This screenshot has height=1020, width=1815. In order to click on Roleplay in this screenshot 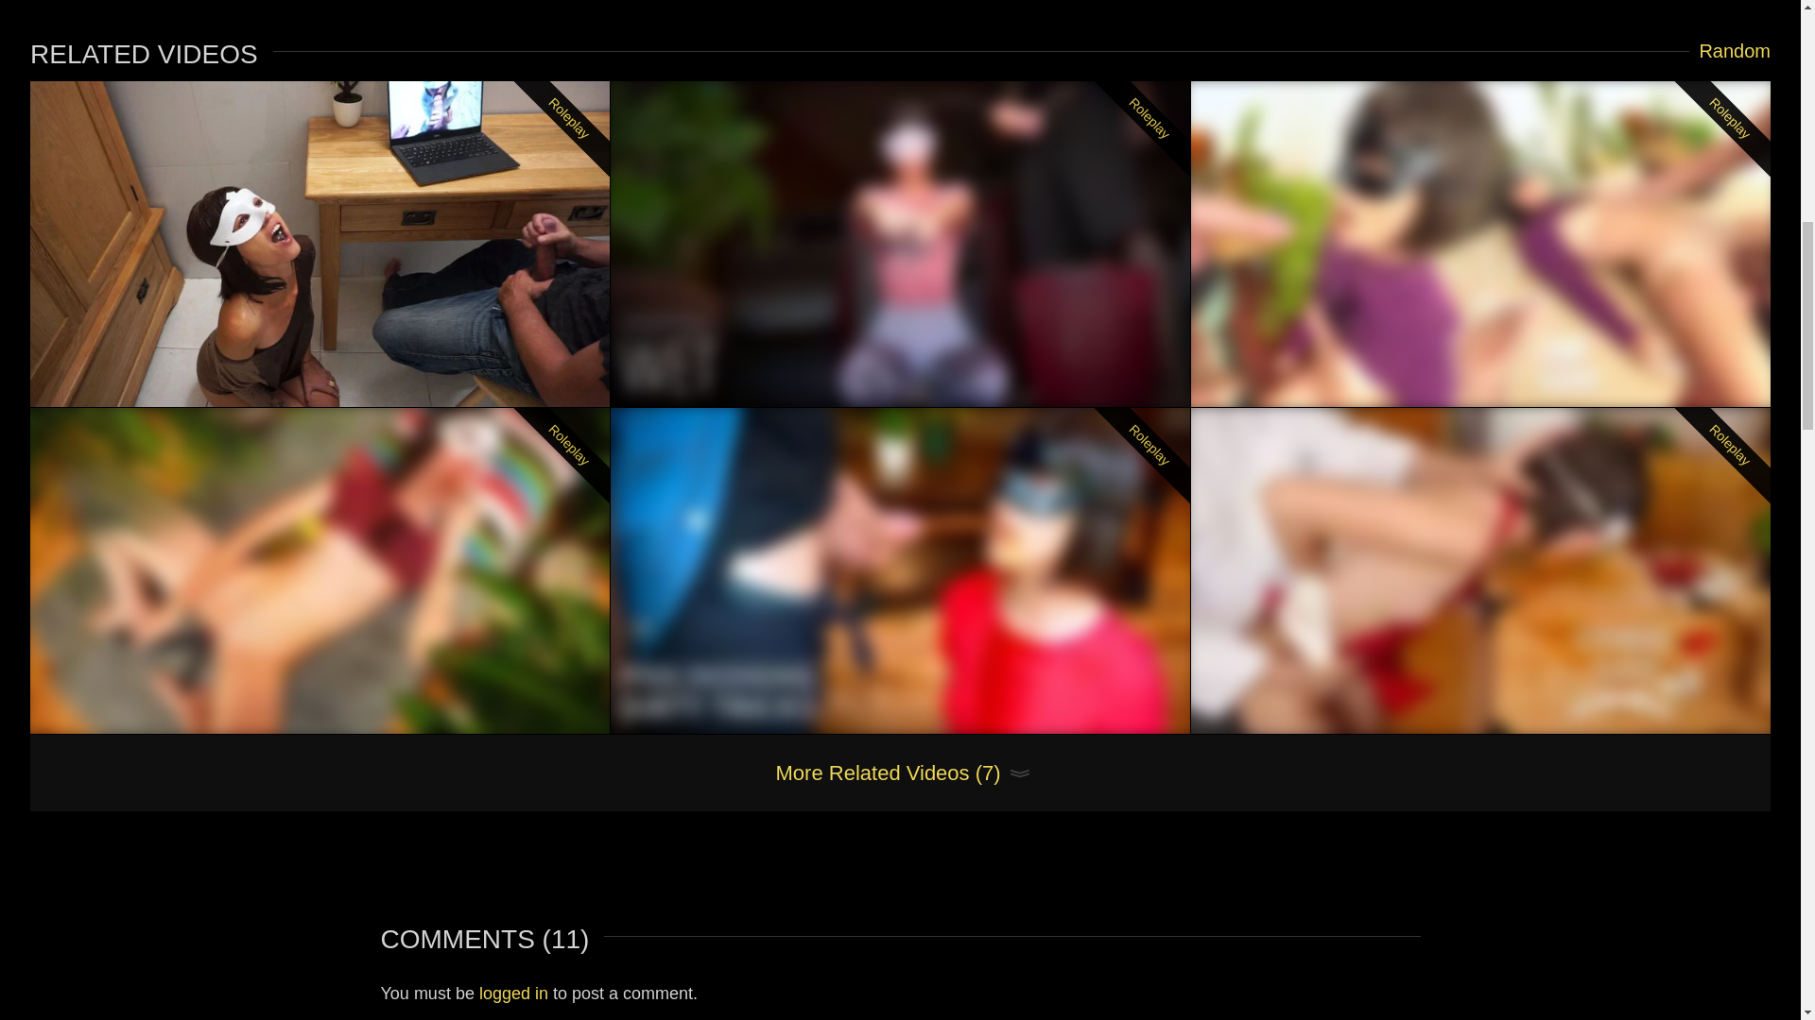, I will do `click(320, 570)`.